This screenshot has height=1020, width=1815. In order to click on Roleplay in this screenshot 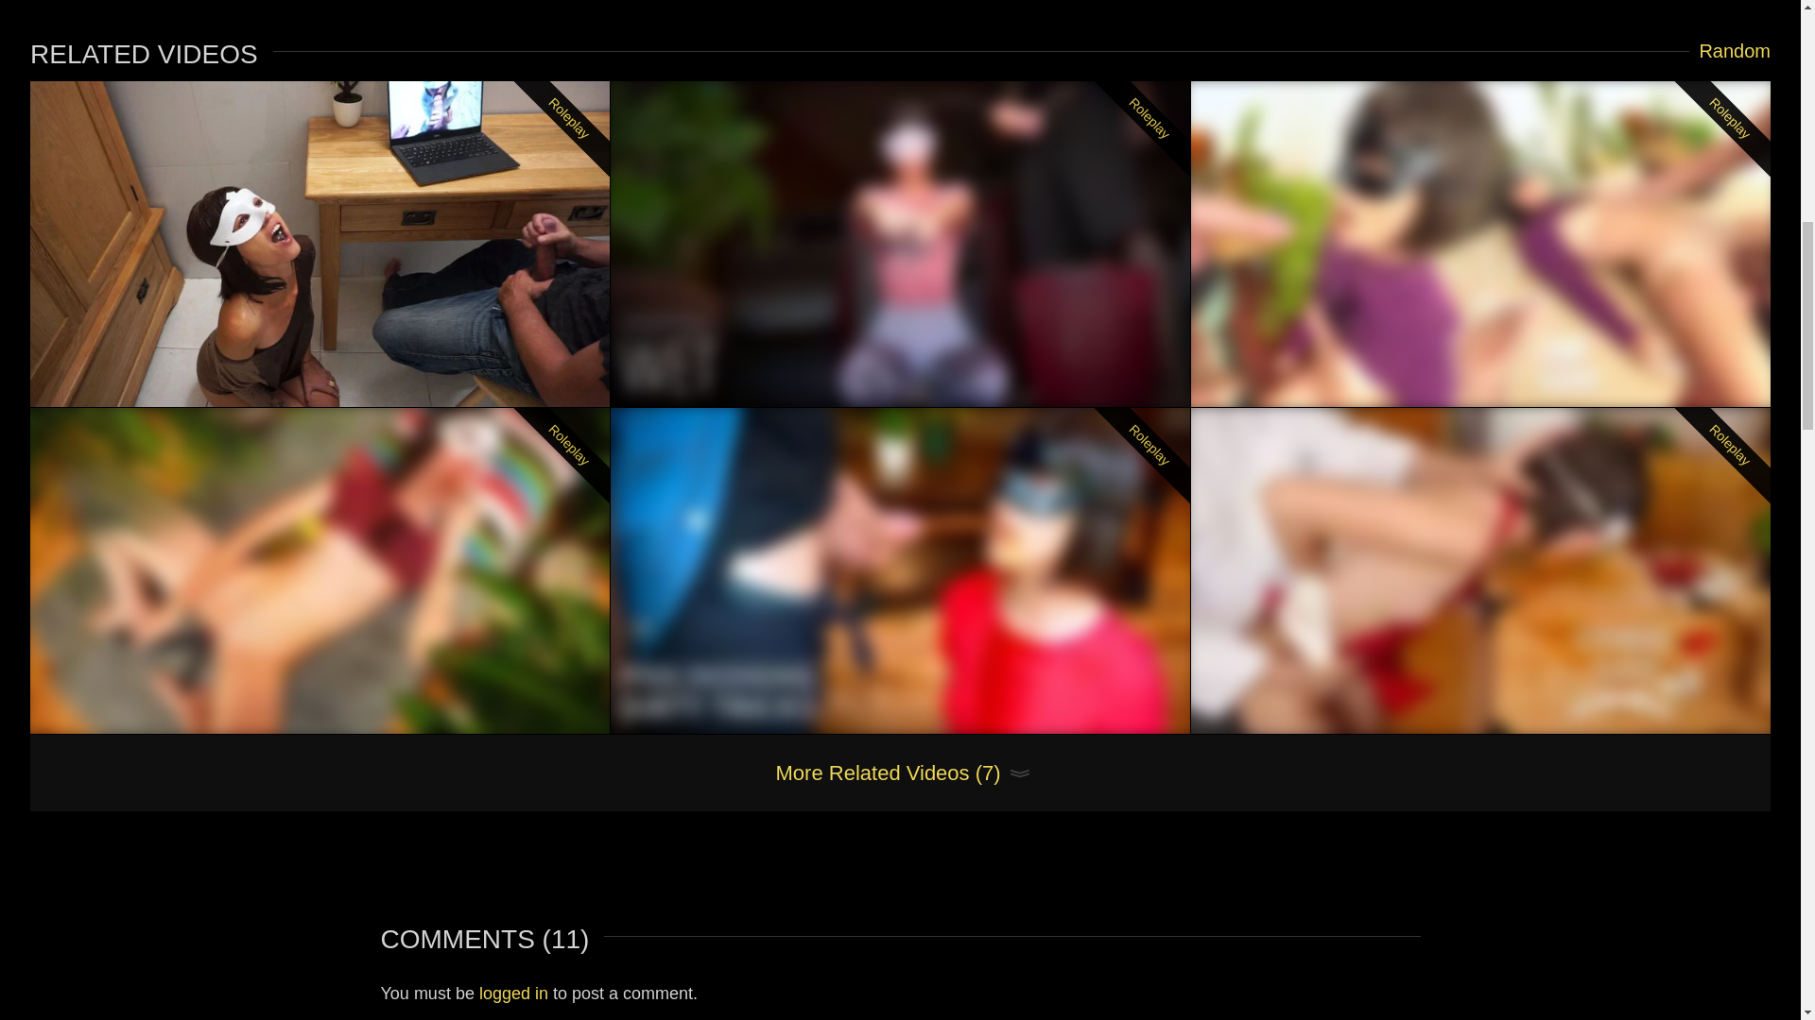, I will do `click(320, 570)`.